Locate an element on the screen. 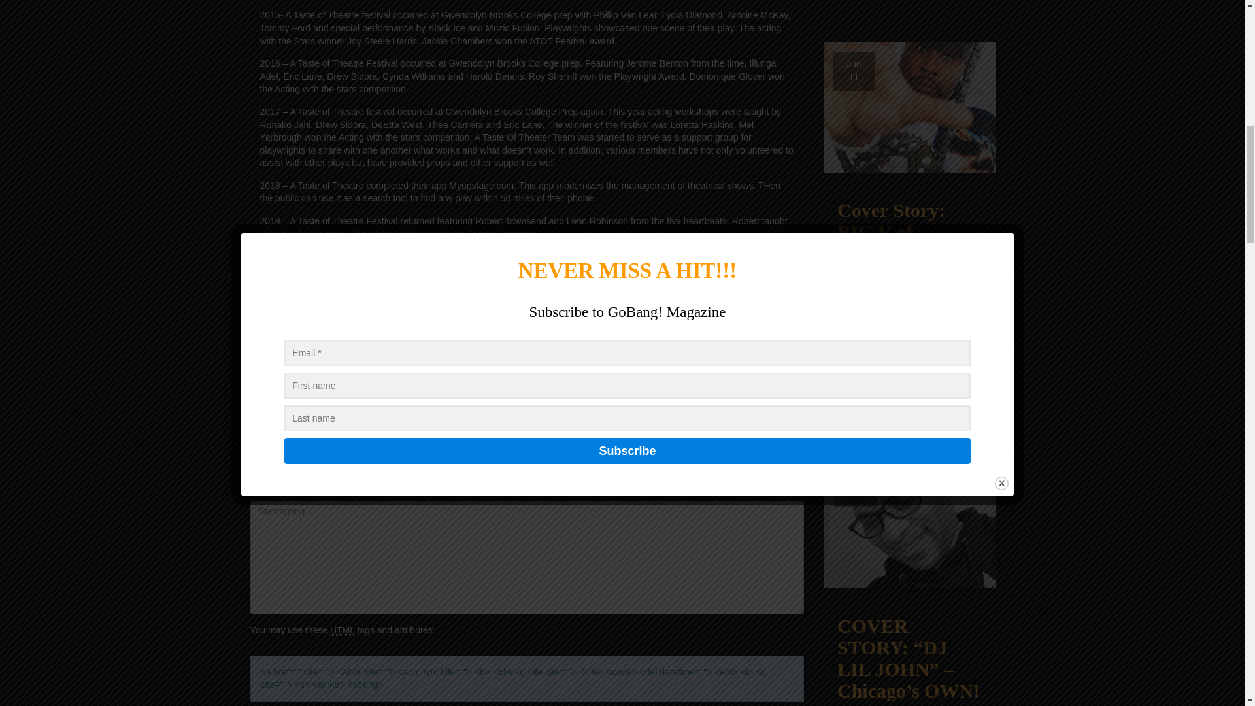 The width and height of the screenshot is (1255, 706). DJ is located at coordinates (468, 327).